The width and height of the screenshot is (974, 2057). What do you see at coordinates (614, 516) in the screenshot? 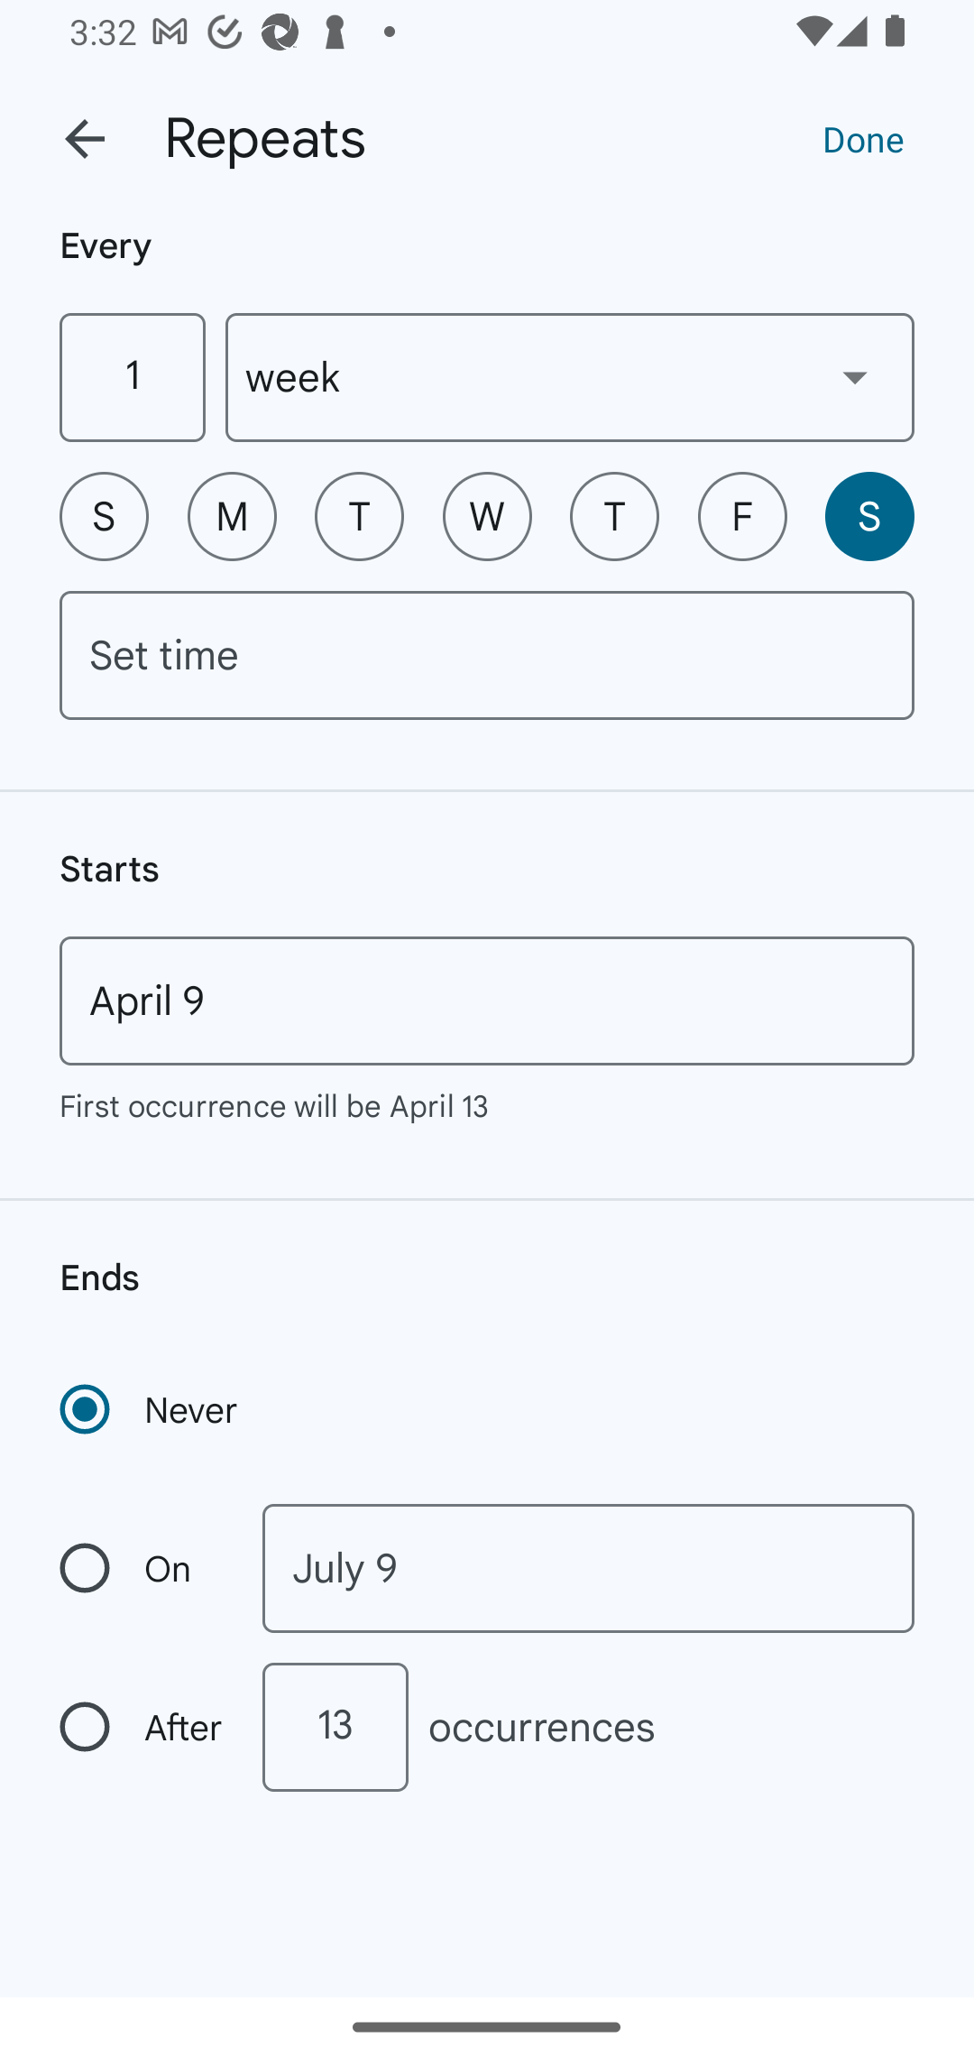
I see `T Thursday` at bounding box center [614, 516].